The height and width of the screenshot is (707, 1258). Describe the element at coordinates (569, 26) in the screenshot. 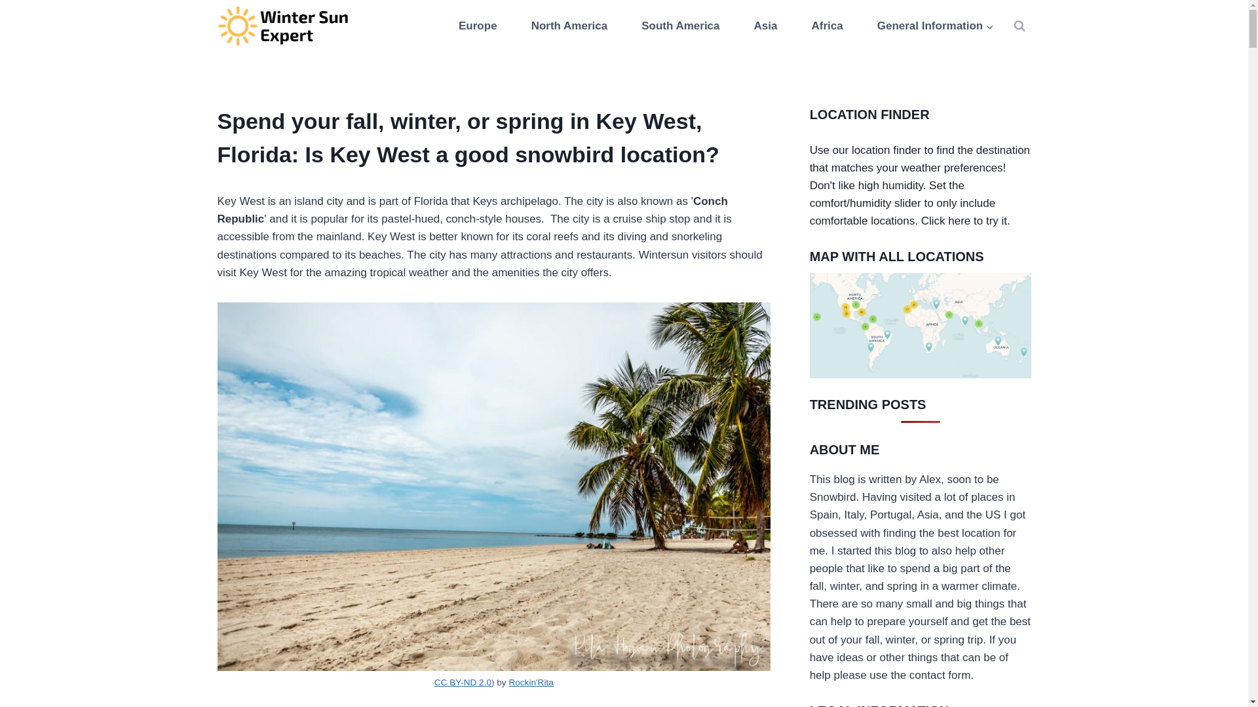

I see `North America` at that location.